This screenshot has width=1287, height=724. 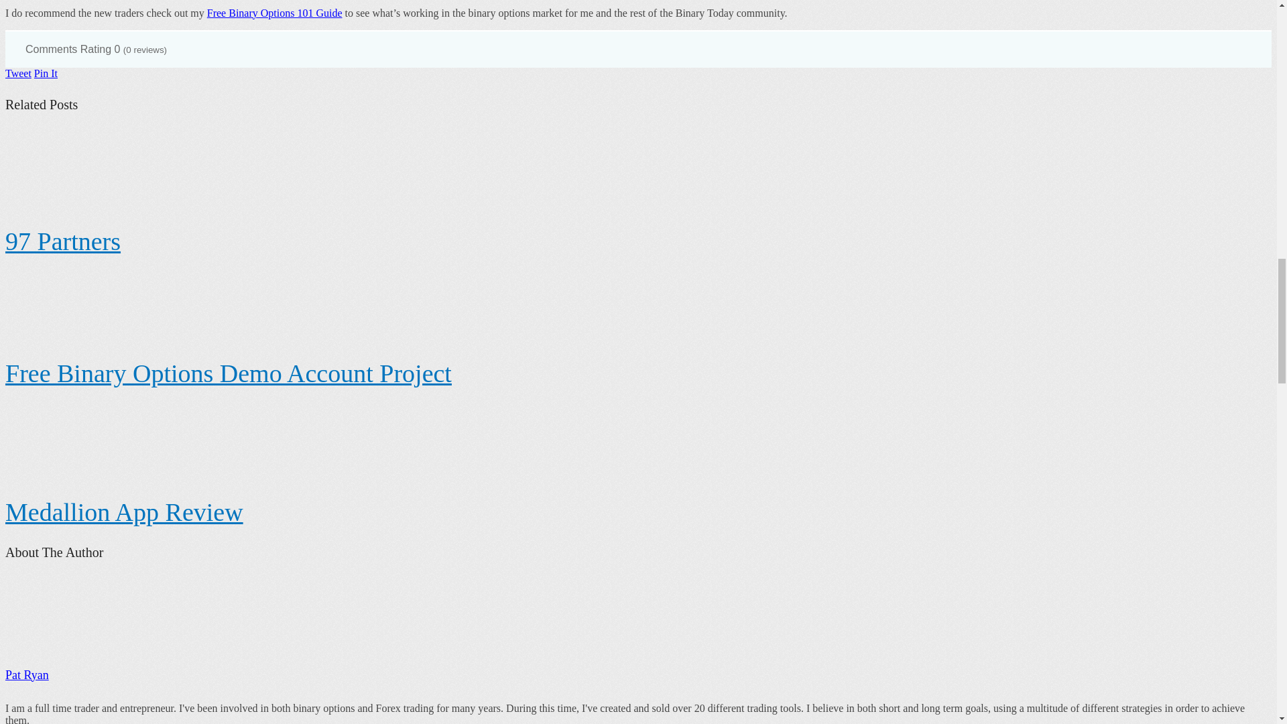 I want to click on Medallion App Review, so click(x=123, y=512).